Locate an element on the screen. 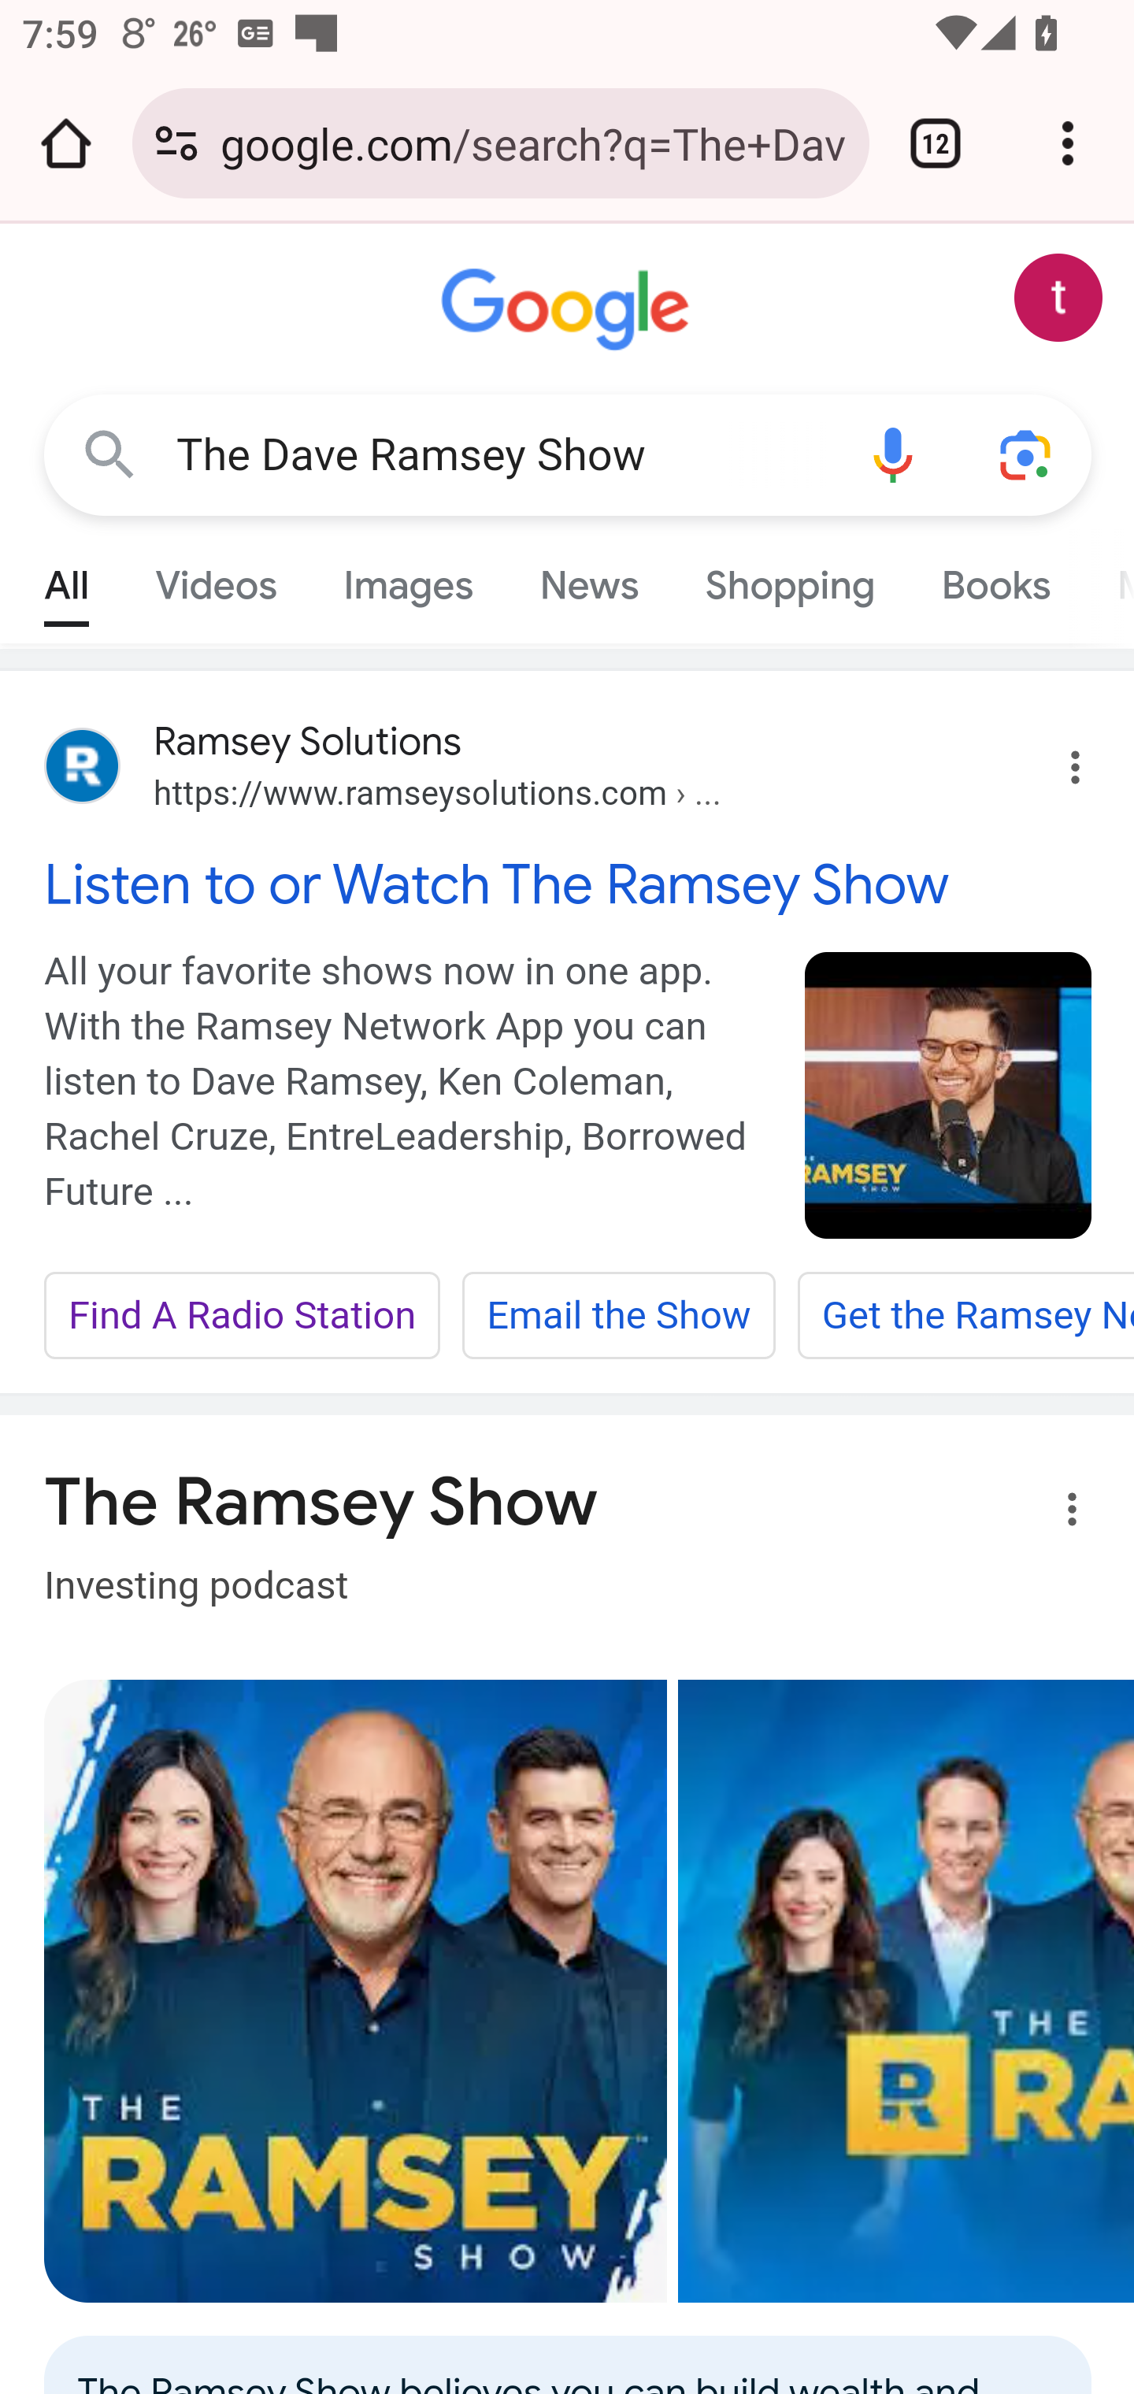 This screenshot has height=2394, width=1134. Connection is secure is located at coordinates (176, 143).